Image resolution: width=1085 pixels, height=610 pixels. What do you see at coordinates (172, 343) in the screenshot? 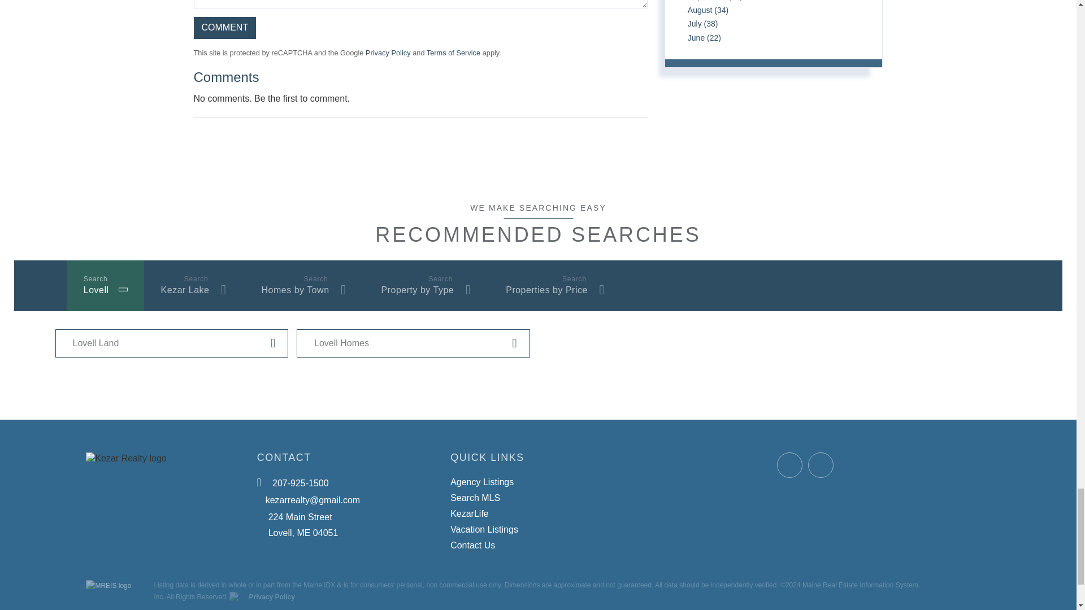
I see `Lovell Land` at bounding box center [172, 343].